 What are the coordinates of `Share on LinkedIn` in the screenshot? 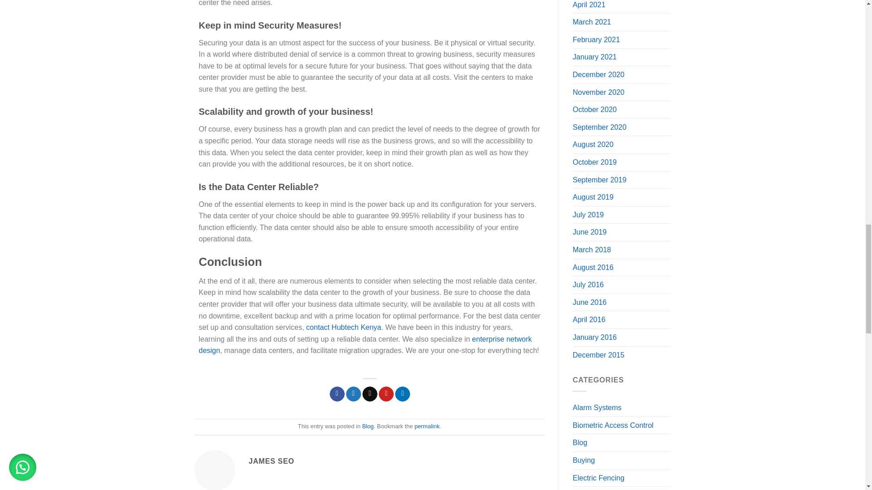 It's located at (402, 394).